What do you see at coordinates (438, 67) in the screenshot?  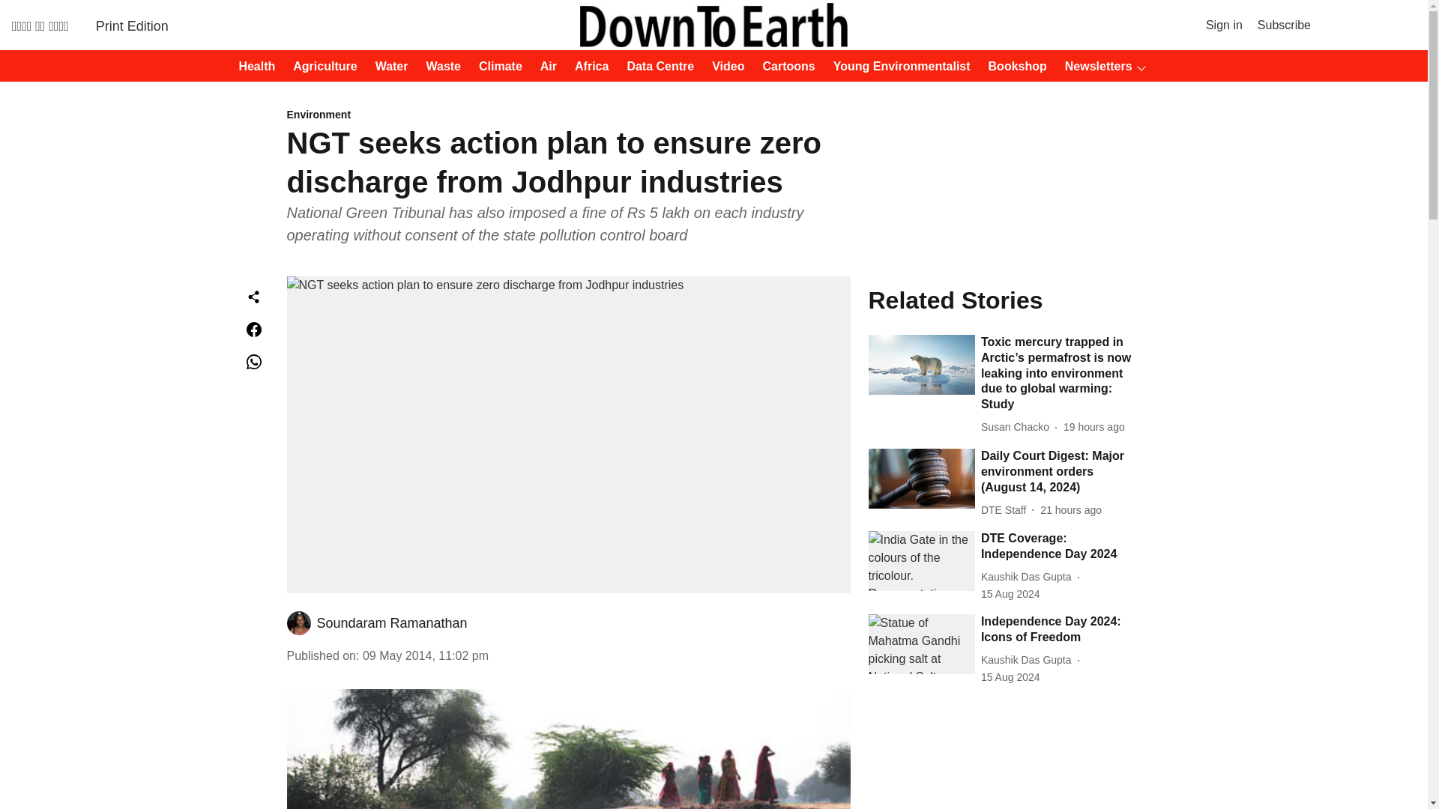 I see `Waste` at bounding box center [438, 67].